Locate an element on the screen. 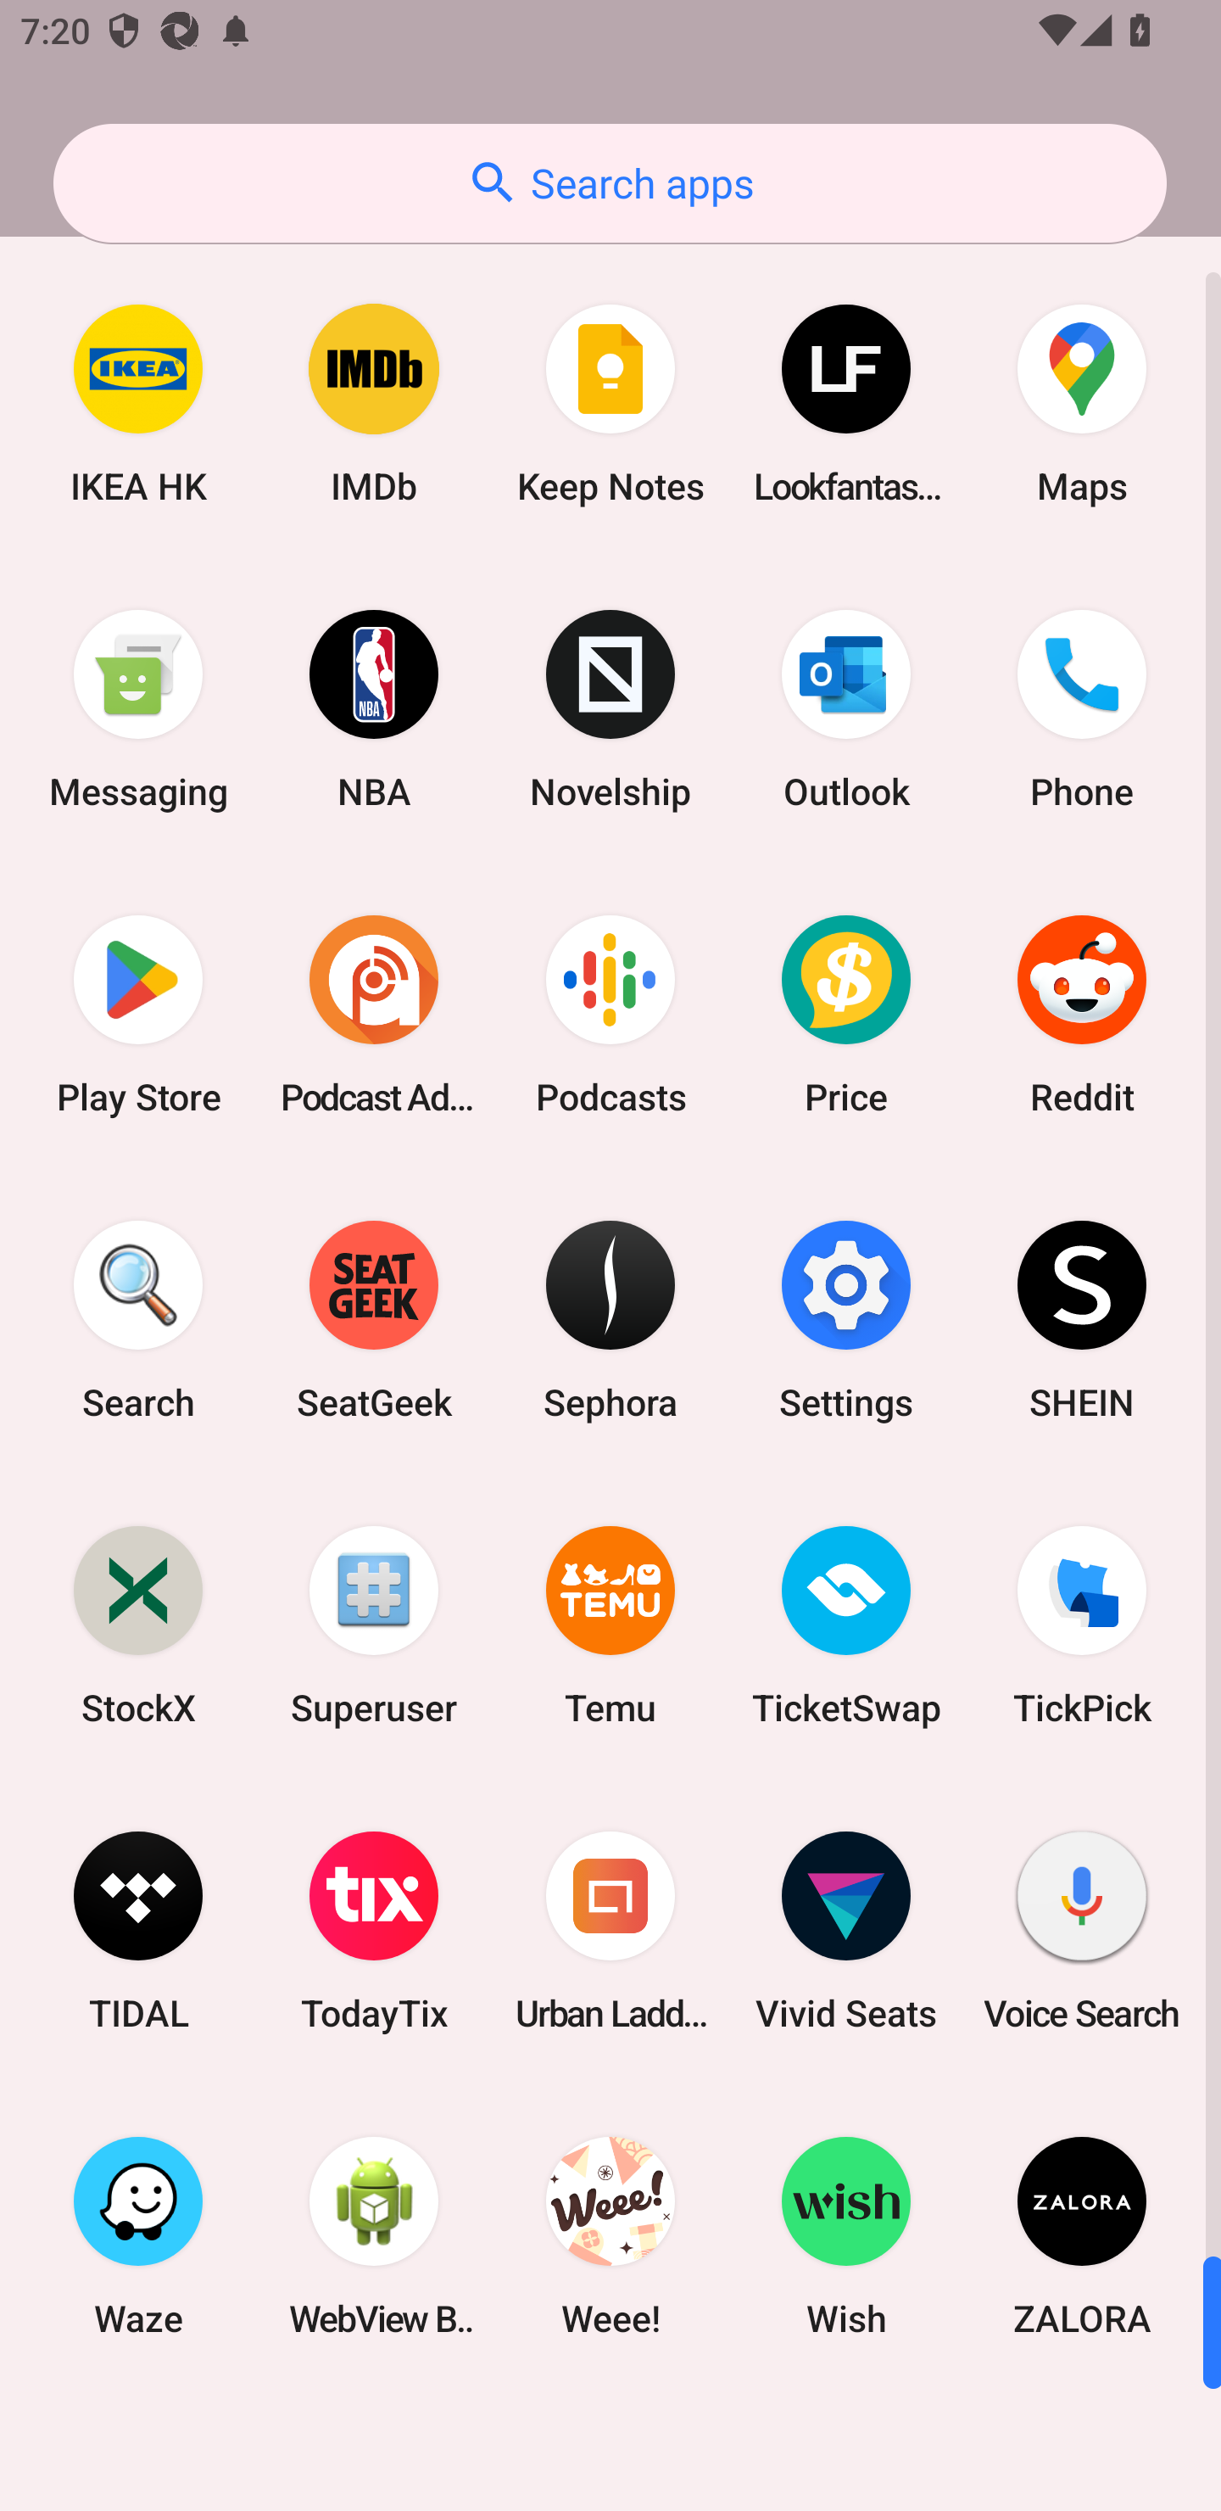  Outlook is located at coordinates (846, 709).